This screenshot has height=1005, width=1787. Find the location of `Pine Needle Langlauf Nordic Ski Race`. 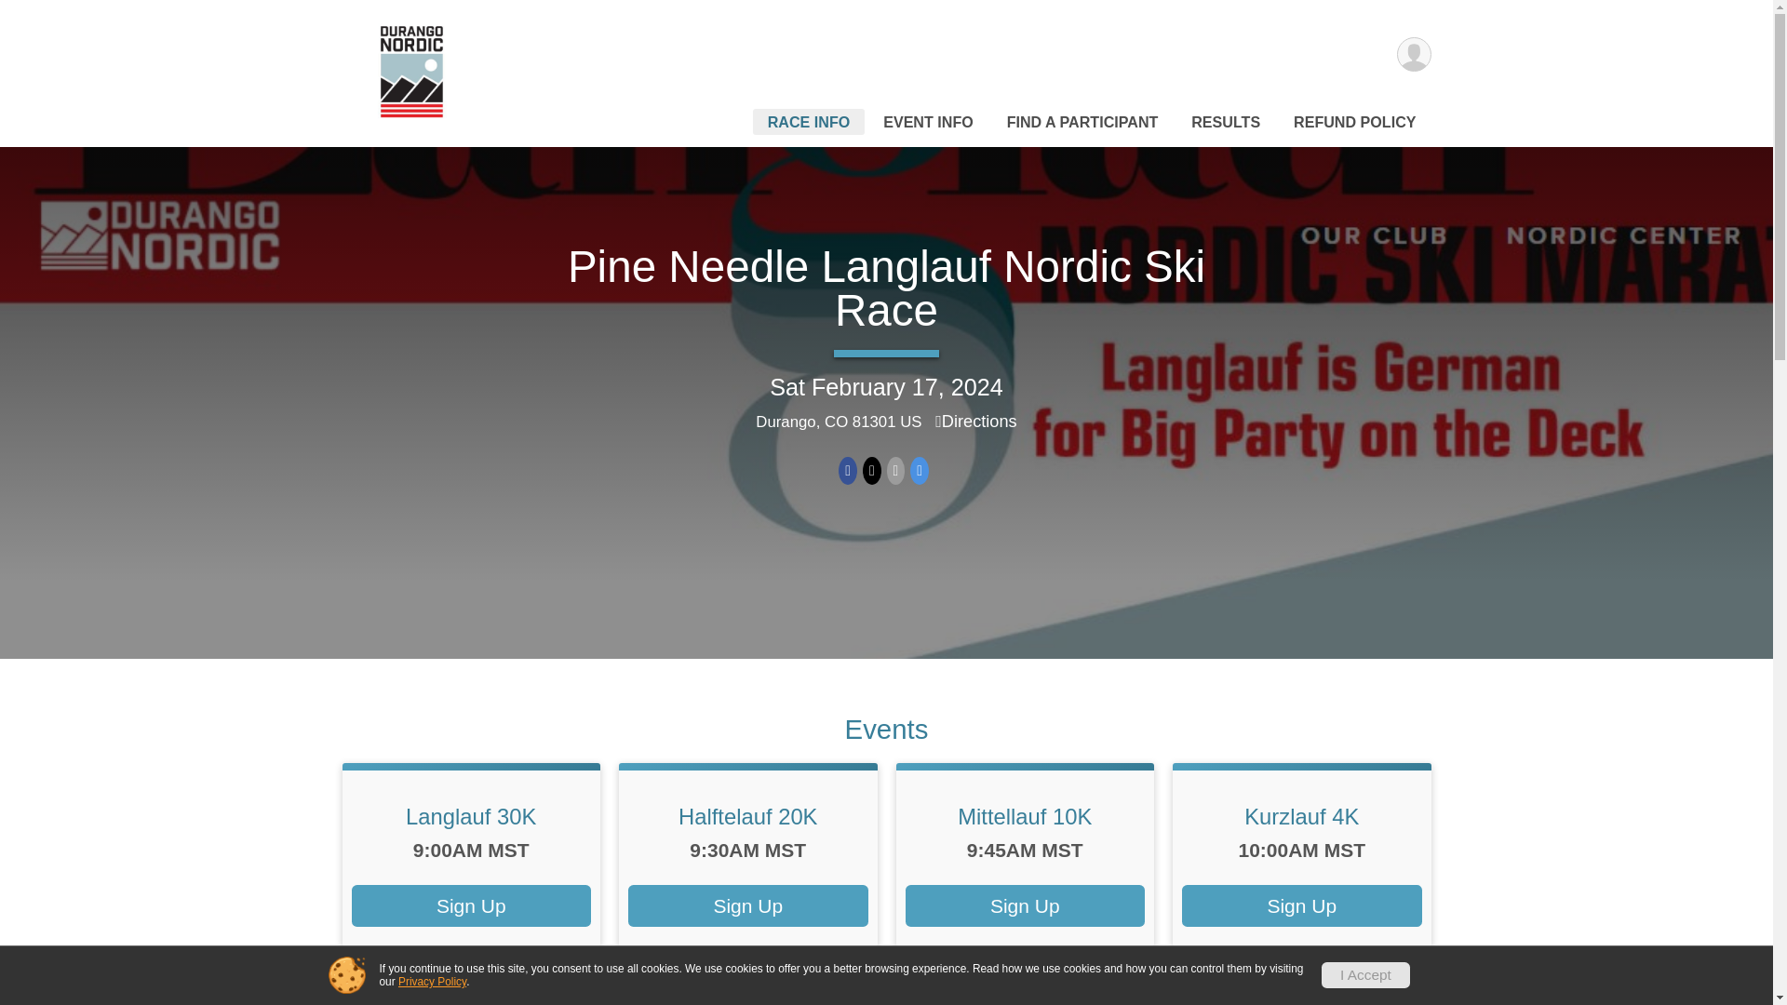

Pine Needle Langlauf Nordic Ski Race is located at coordinates (886, 288).